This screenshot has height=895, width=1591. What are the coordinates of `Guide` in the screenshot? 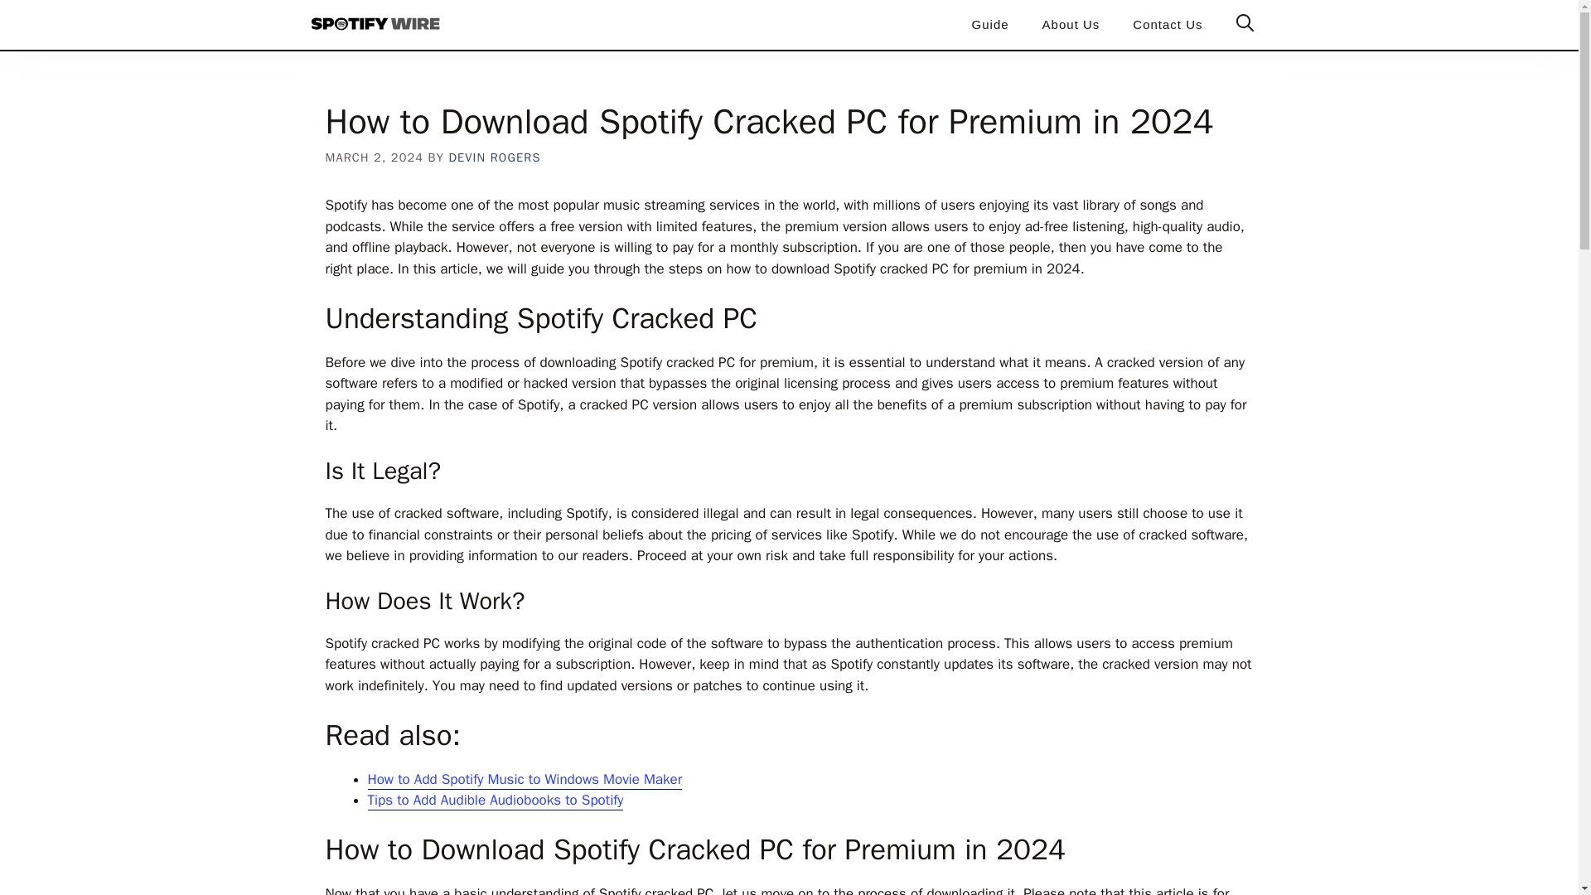 It's located at (991, 25).